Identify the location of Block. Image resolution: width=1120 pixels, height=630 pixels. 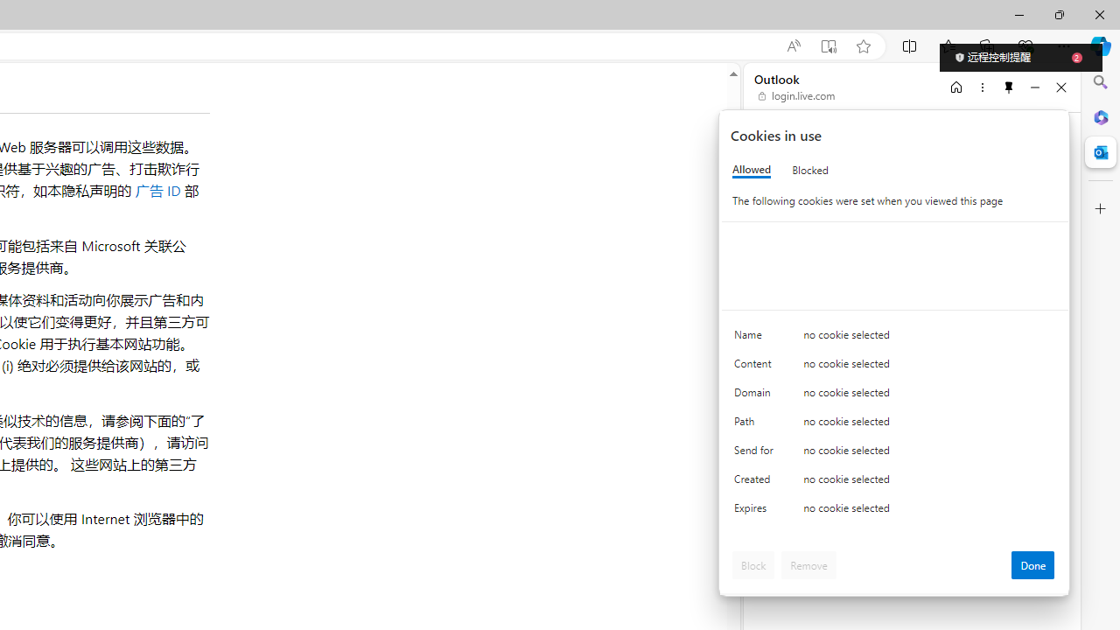
(753, 565).